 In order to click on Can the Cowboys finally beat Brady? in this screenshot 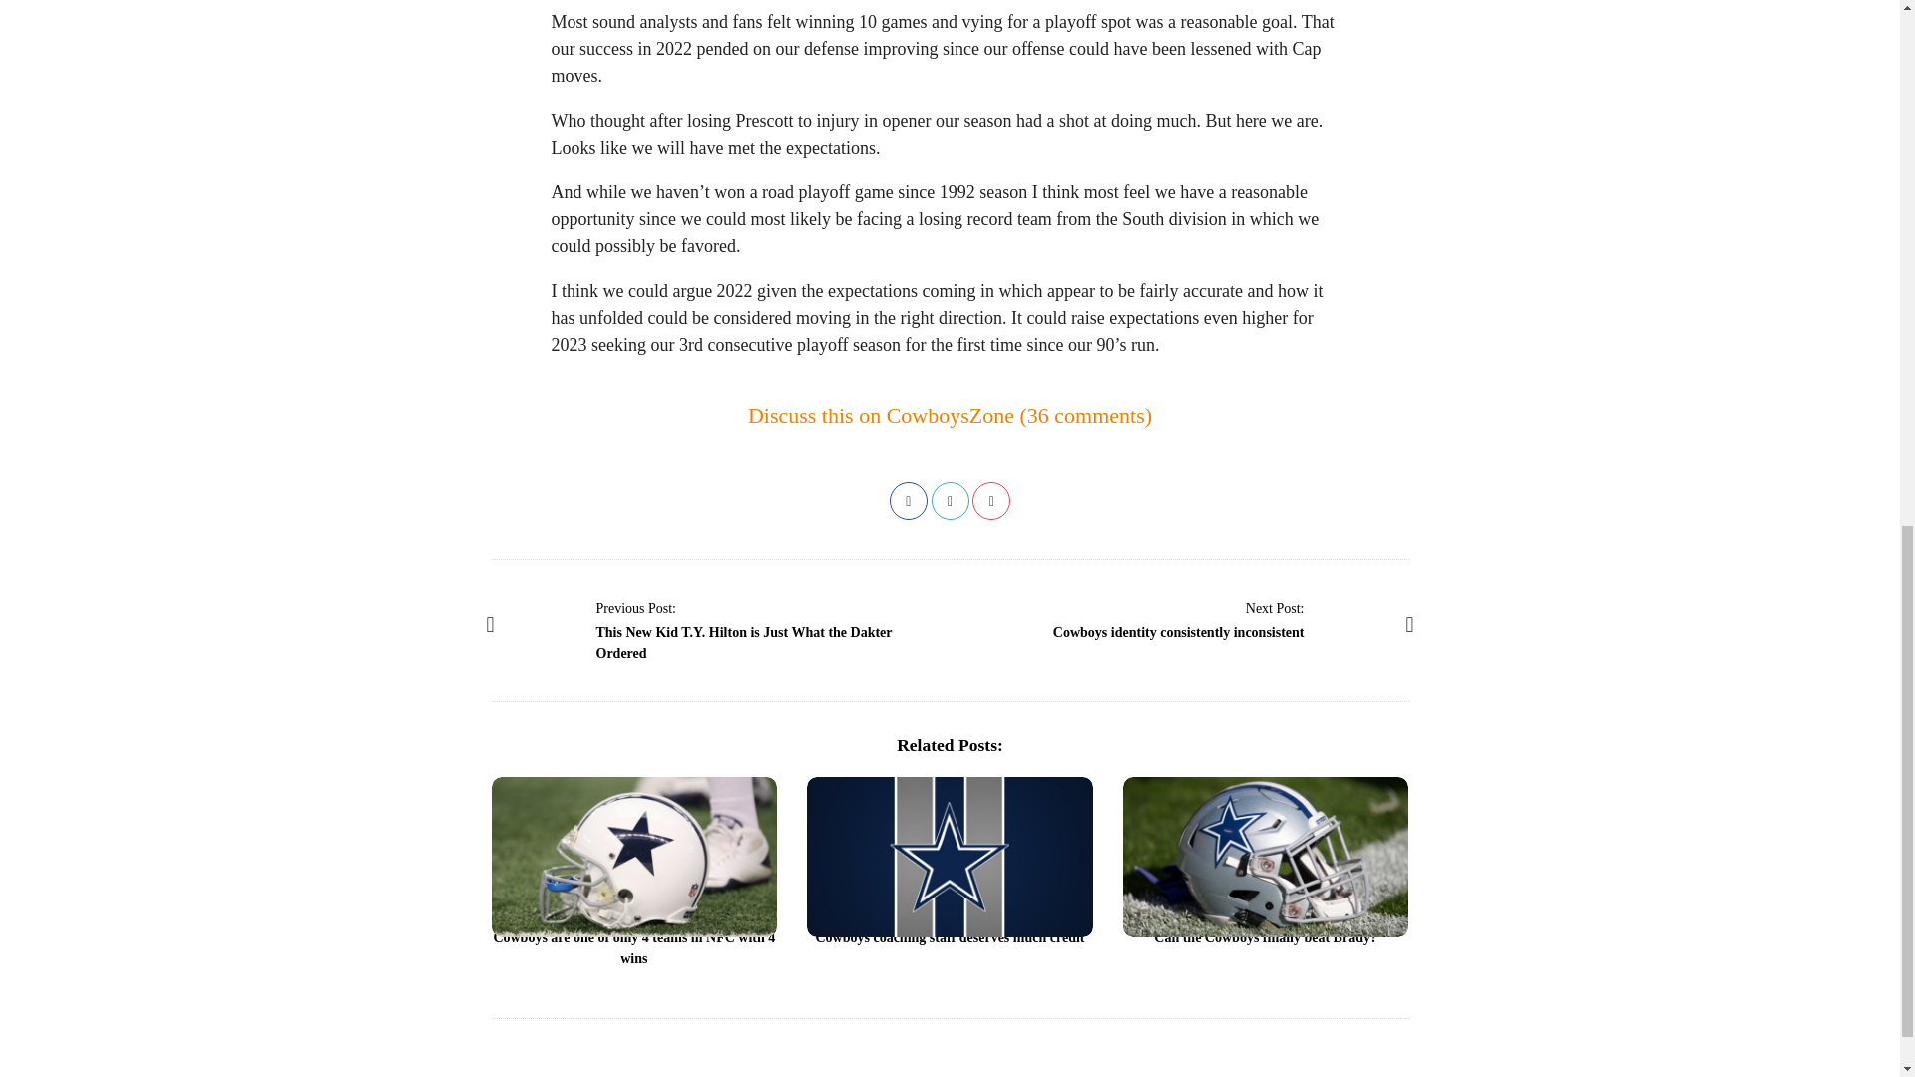, I will do `click(1265, 937)`.